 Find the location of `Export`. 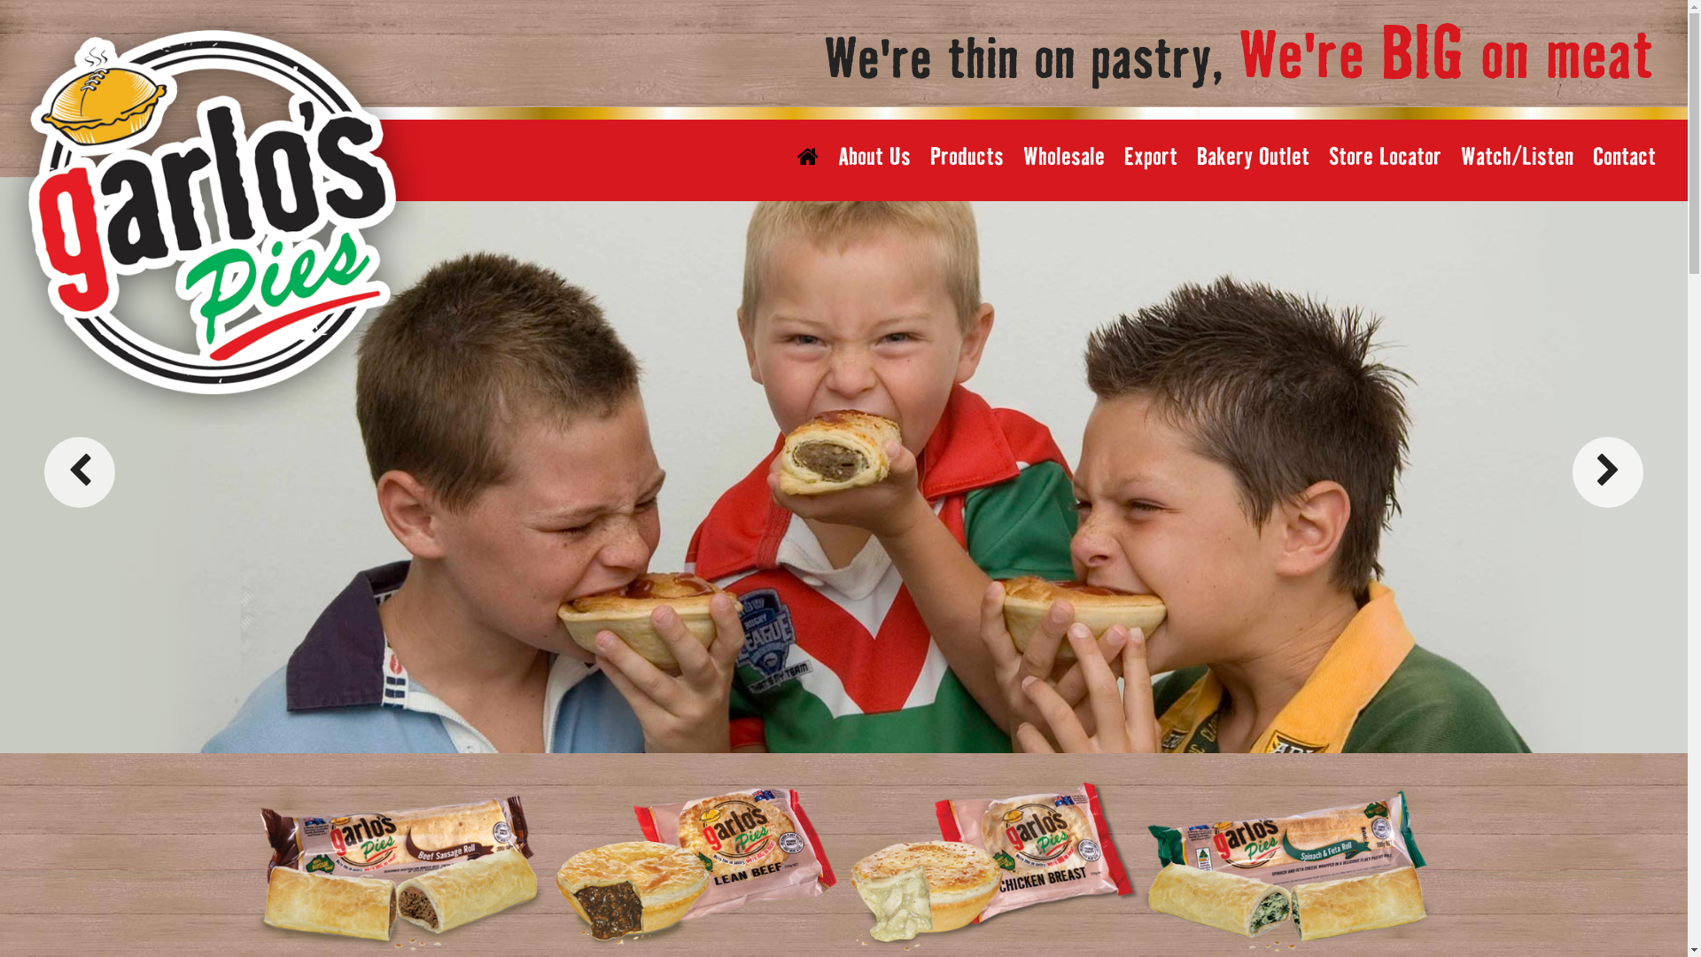

Export is located at coordinates (1151, 158).